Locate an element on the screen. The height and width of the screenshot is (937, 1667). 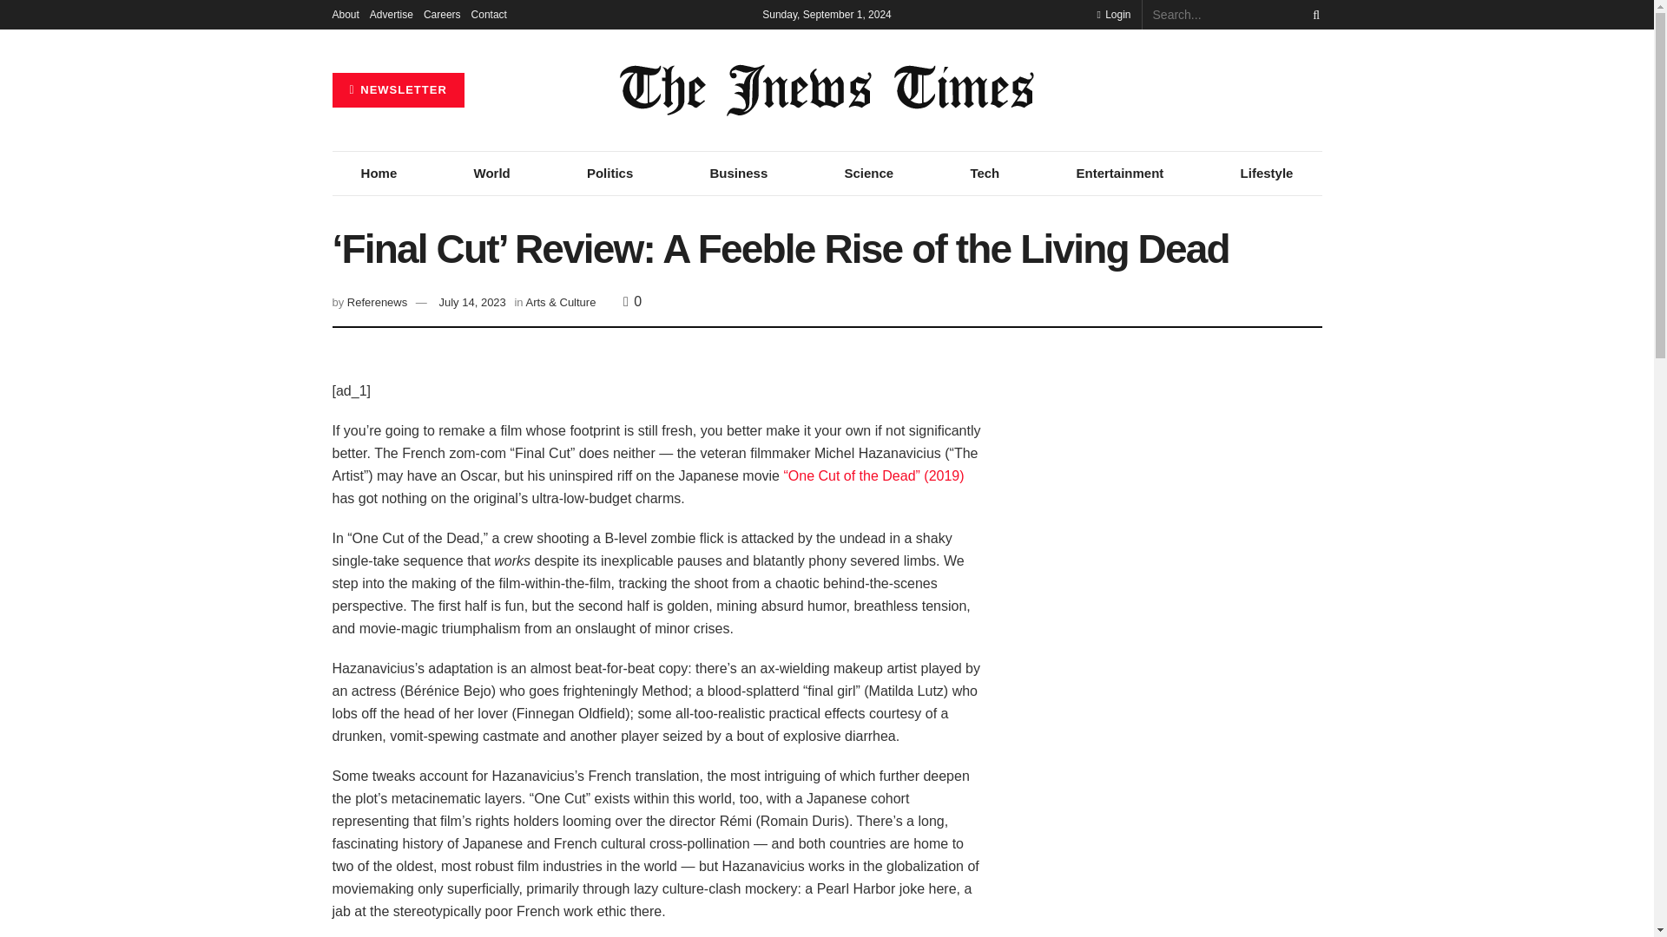
Science is located at coordinates (868, 173).